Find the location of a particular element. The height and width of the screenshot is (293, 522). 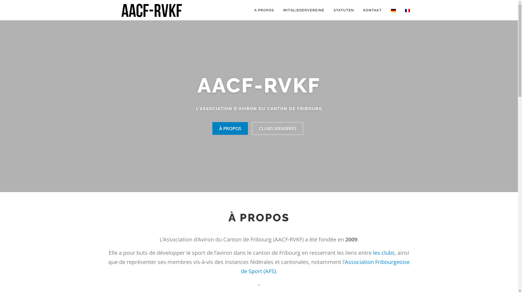

Skip to content is located at coordinates (14, 3).